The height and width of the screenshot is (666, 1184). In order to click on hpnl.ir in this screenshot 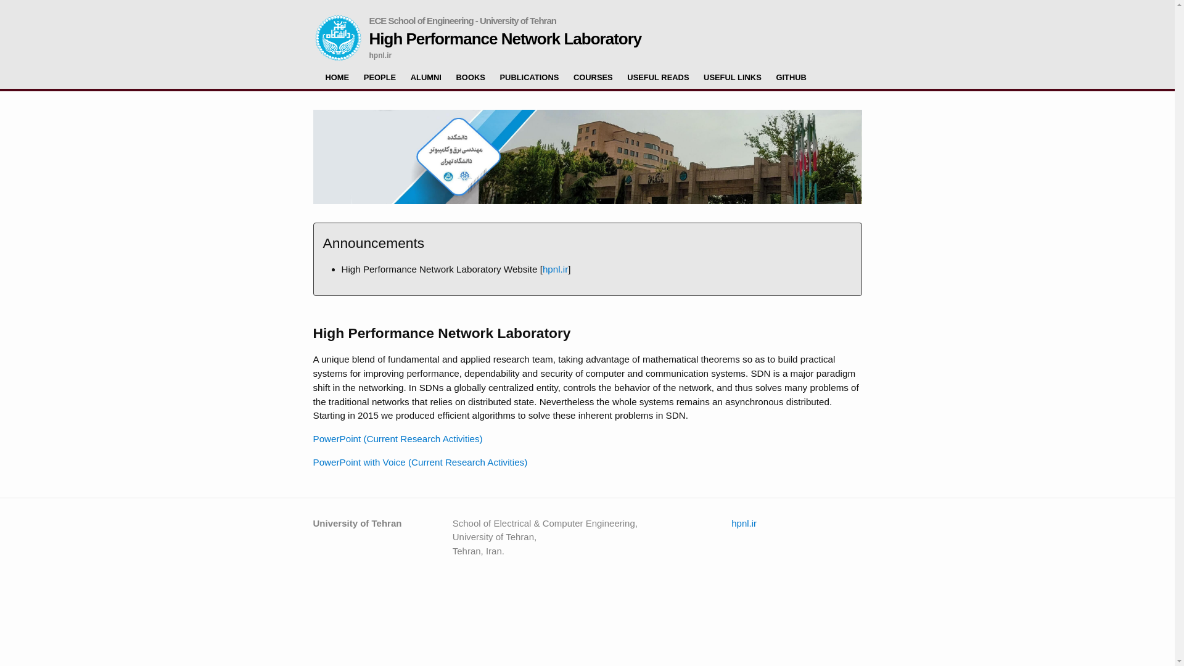, I will do `click(744, 523)`.